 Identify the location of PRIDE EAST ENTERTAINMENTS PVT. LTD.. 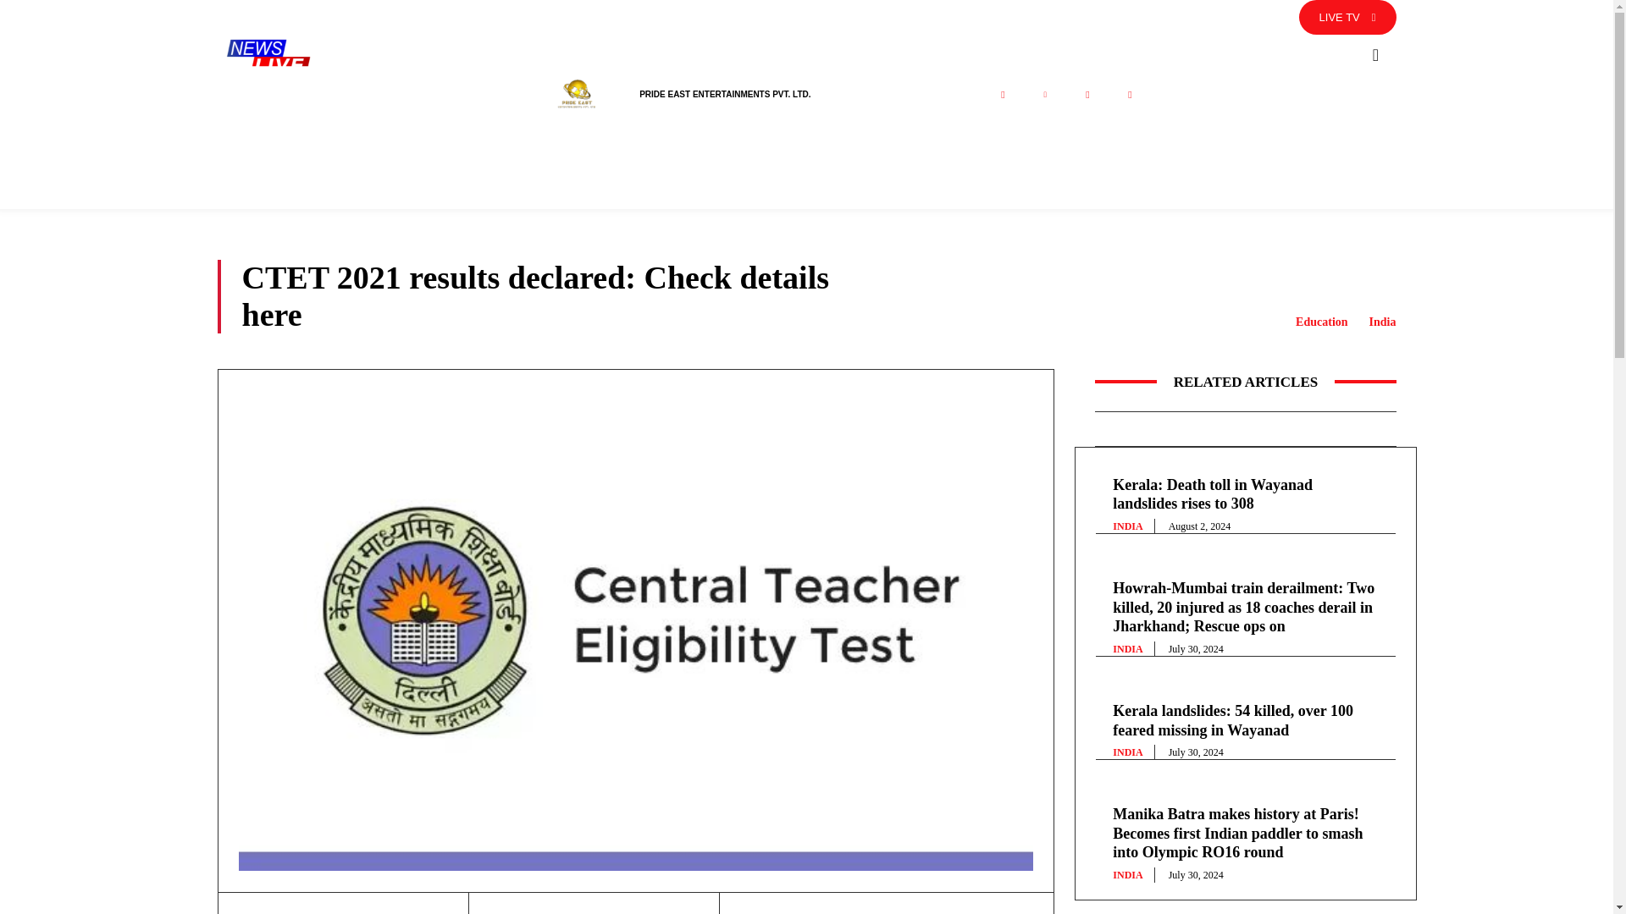
(724, 93).